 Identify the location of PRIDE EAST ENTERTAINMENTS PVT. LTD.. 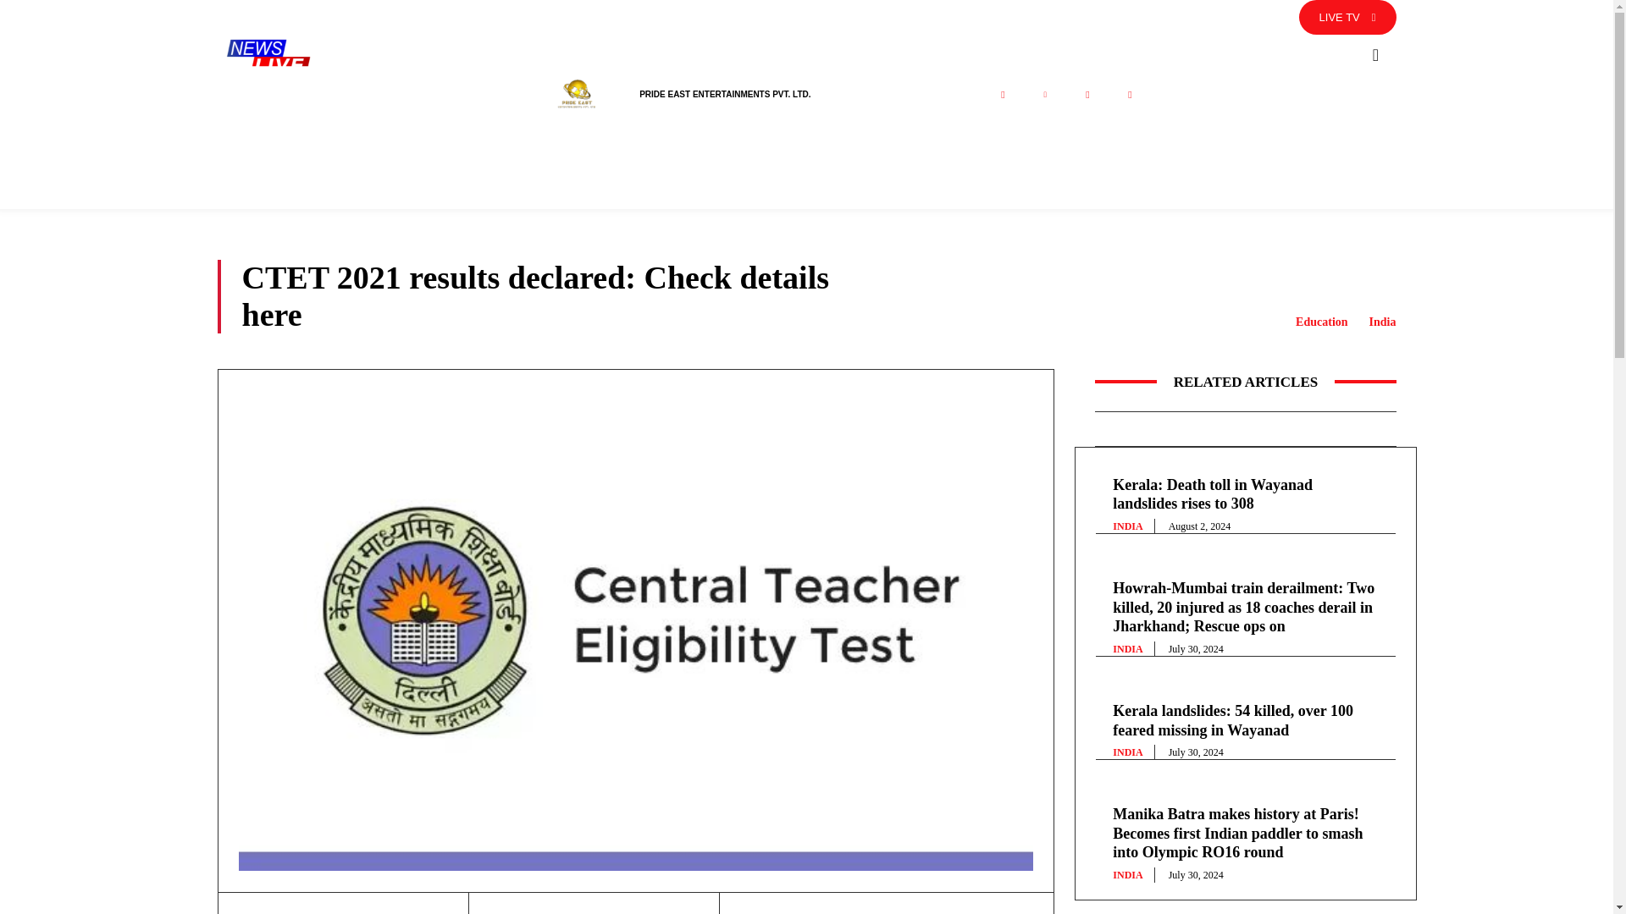
(724, 93).